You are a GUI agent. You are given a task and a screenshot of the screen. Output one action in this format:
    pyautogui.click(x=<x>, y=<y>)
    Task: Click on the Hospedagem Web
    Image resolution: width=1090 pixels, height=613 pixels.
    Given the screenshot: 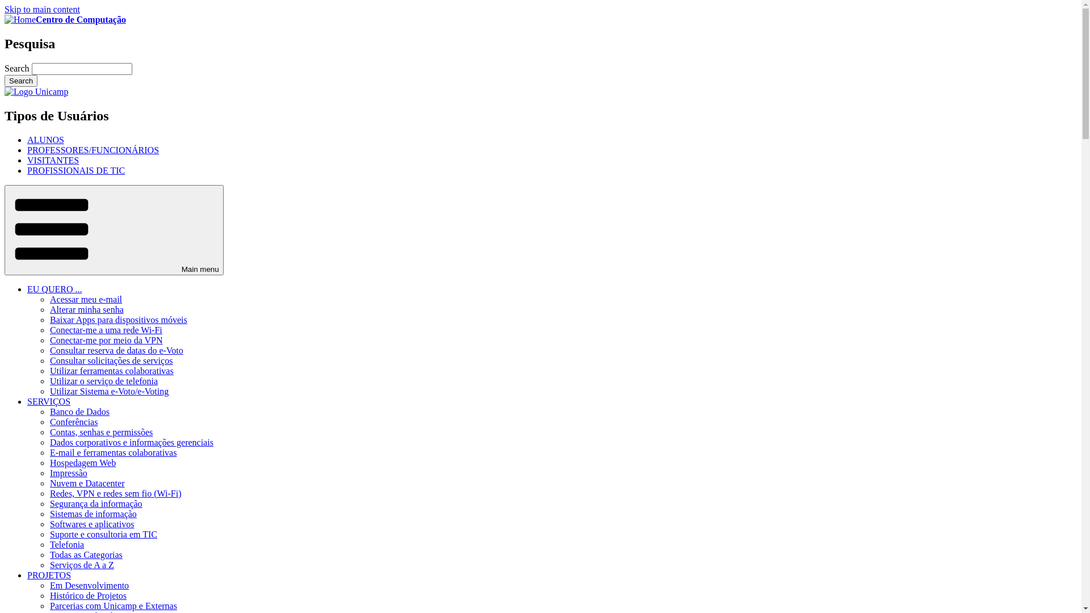 What is the action you would take?
    pyautogui.click(x=83, y=463)
    